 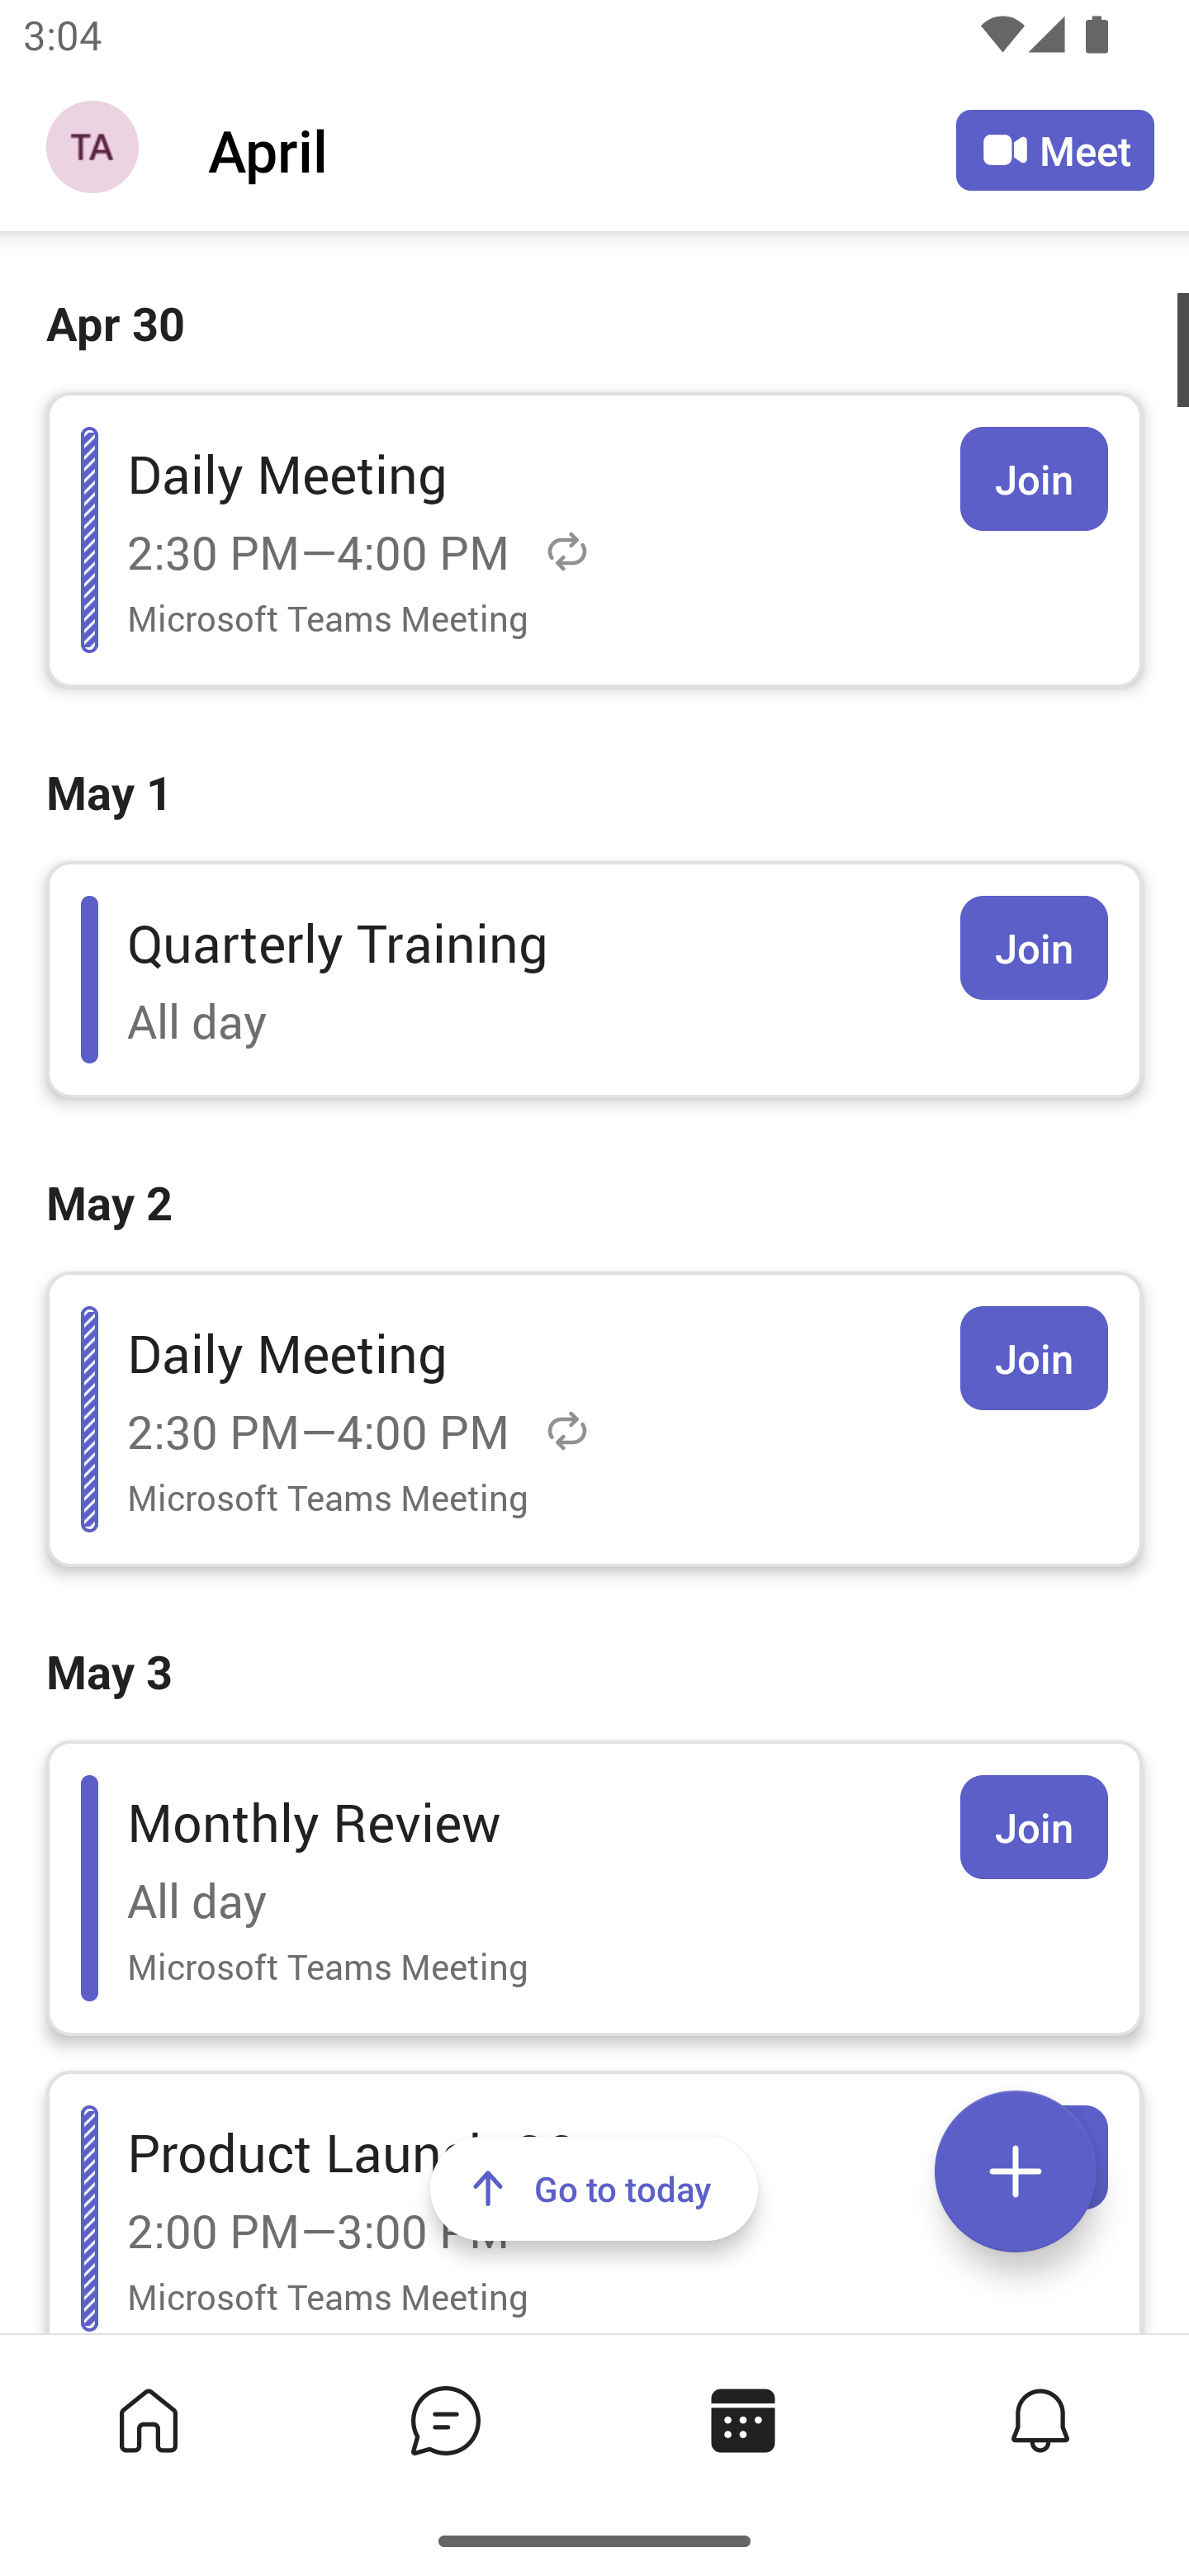 What do you see at coordinates (1034, 1357) in the screenshot?
I see `Join` at bounding box center [1034, 1357].